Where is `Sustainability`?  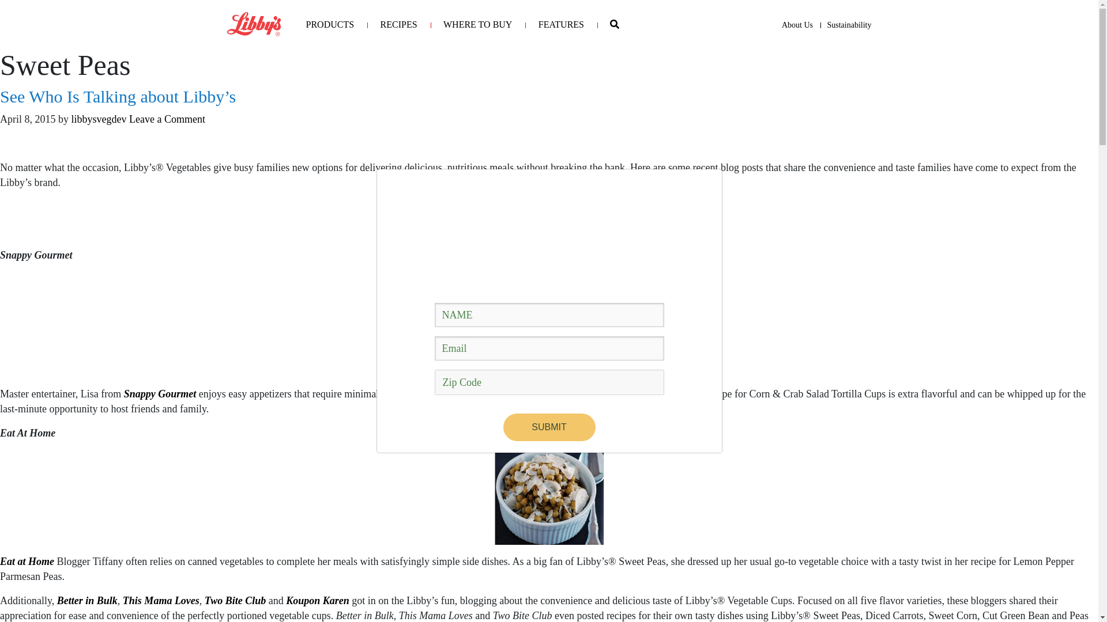
Sustainability is located at coordinates (849, 25).